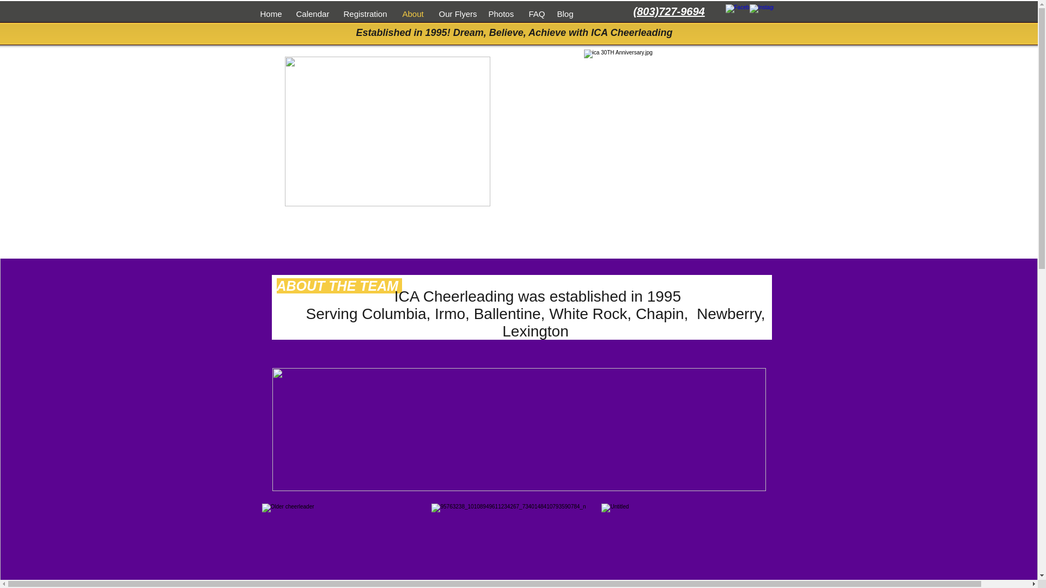  Describe the element at coordinates (412, 13) in the screenshot. I see `About` at that location.